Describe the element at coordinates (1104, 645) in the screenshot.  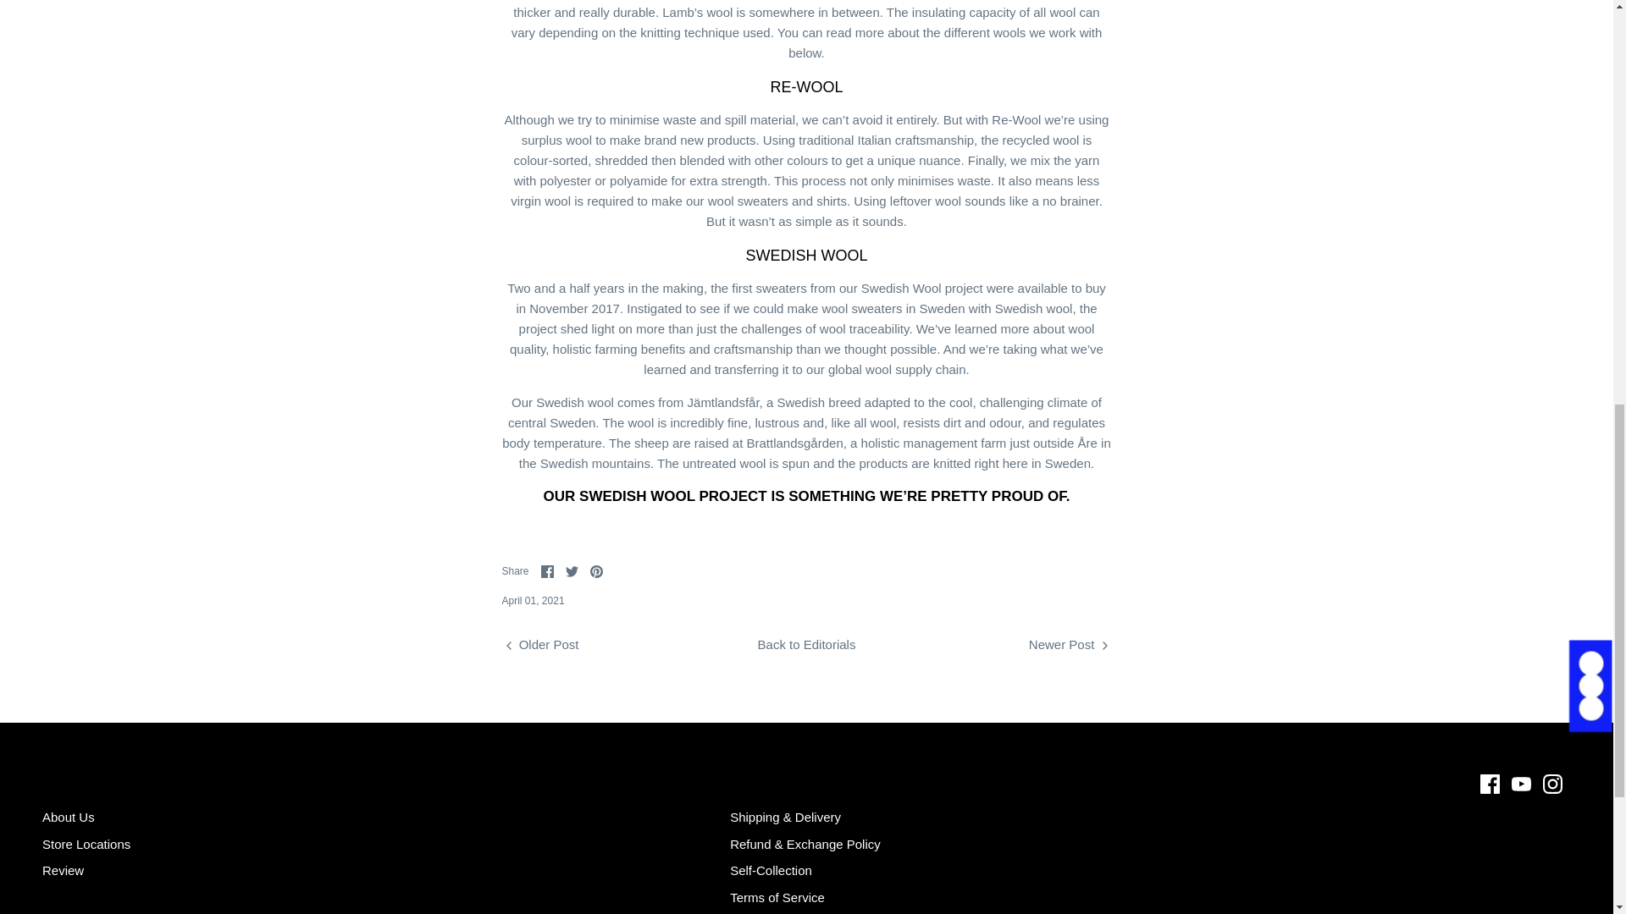
I see `Right` at that location.